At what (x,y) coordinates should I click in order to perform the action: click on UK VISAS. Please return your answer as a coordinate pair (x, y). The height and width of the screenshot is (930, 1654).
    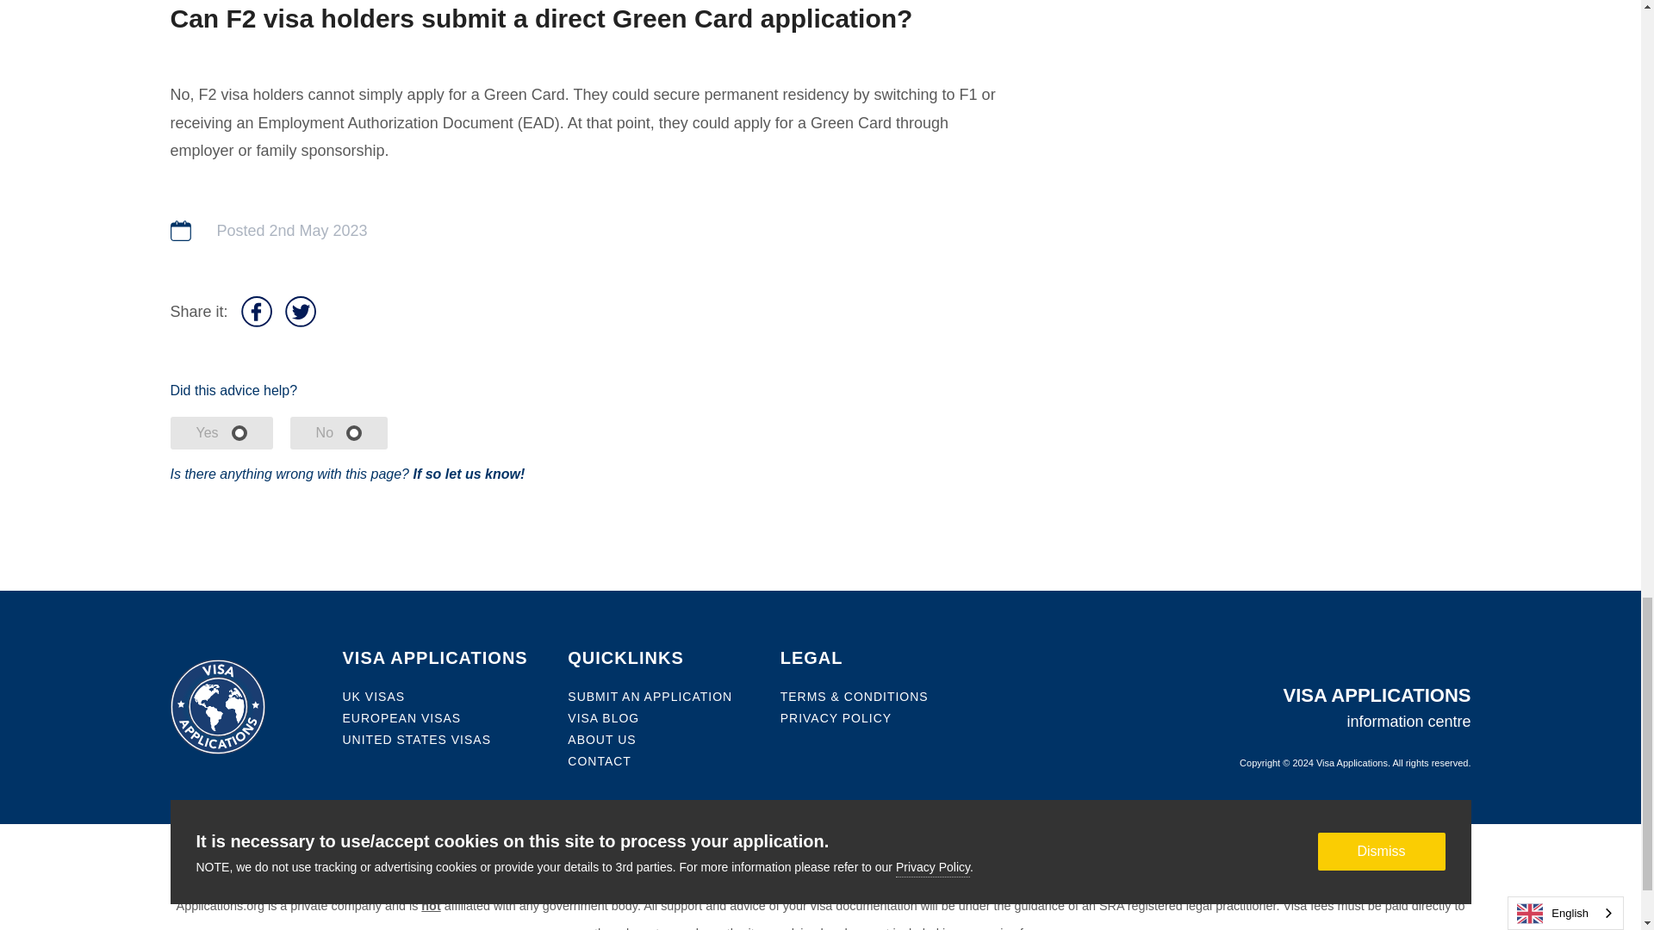
    Looking at the image, I should click on (374, 696).